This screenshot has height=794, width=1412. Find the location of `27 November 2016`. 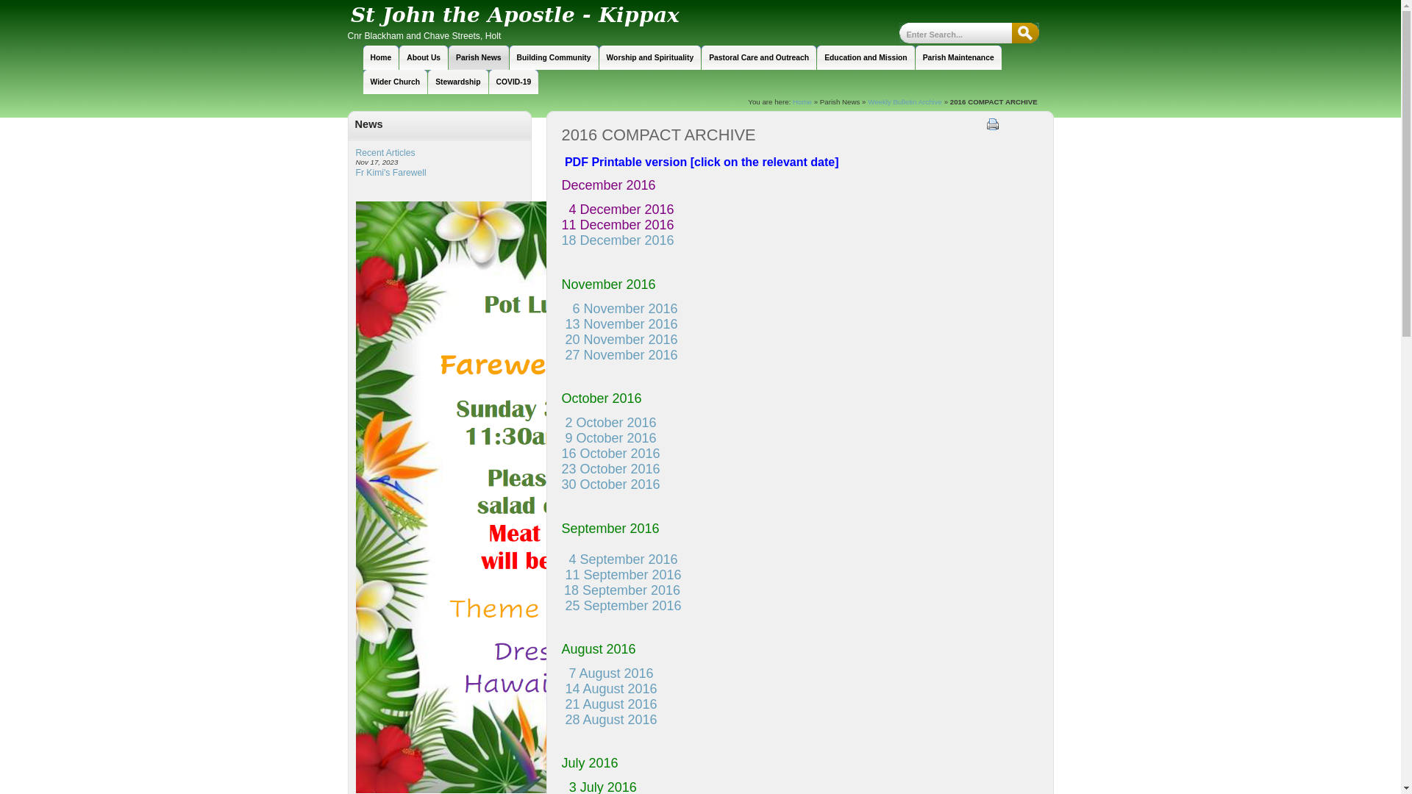

27 November 2016 is located at coordinates (622, 355).